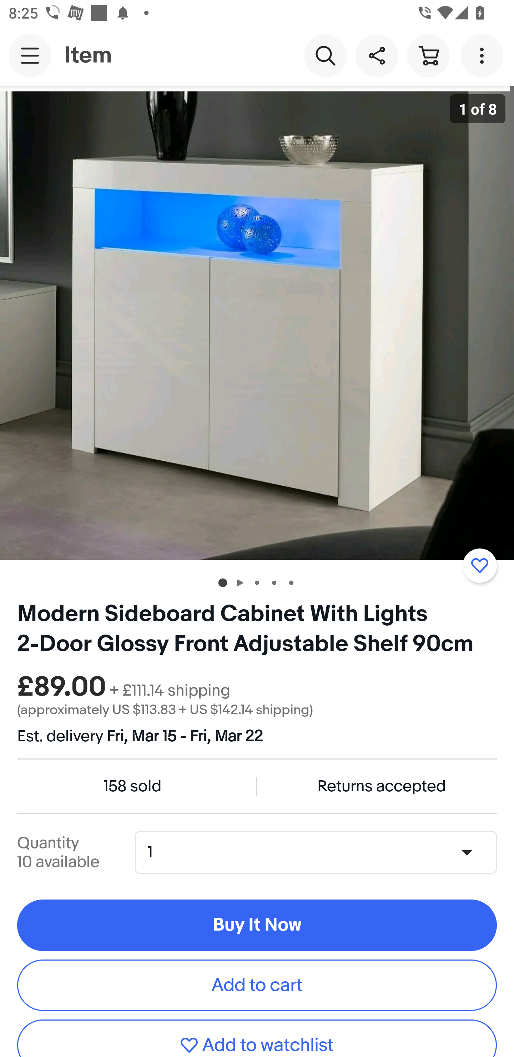 This screenshot has width=514, height=1057. What do you see at coordinates (30, 55) in the screenshot?
I see `Main navigation, open` at bounding box center [30, 55].